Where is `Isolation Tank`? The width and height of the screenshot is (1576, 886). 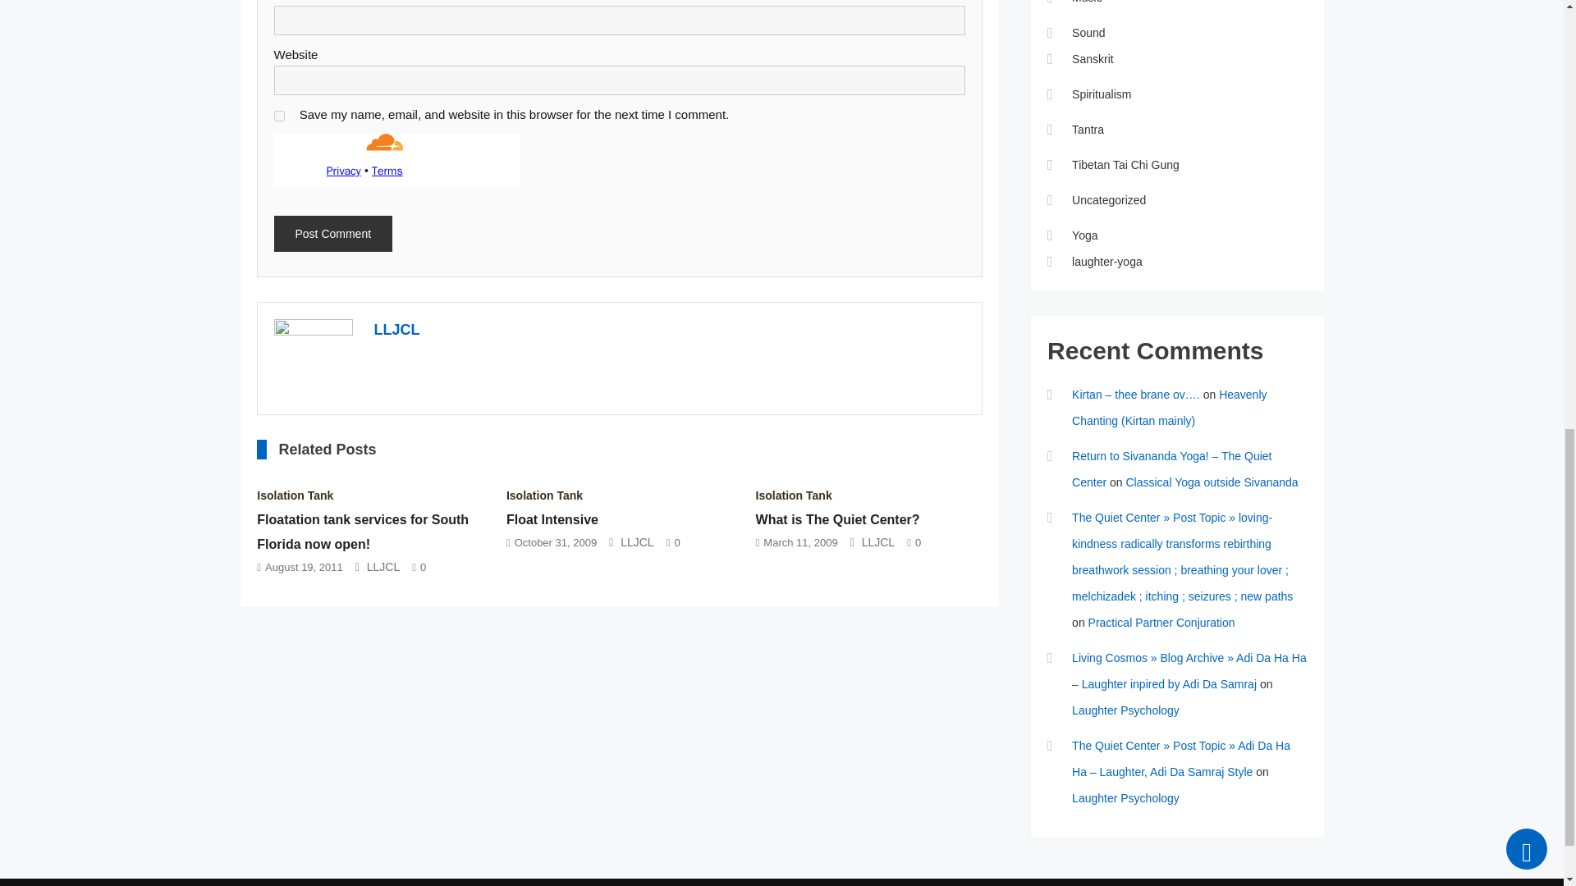
Isolation Tank is located at coordinates (544, 496).